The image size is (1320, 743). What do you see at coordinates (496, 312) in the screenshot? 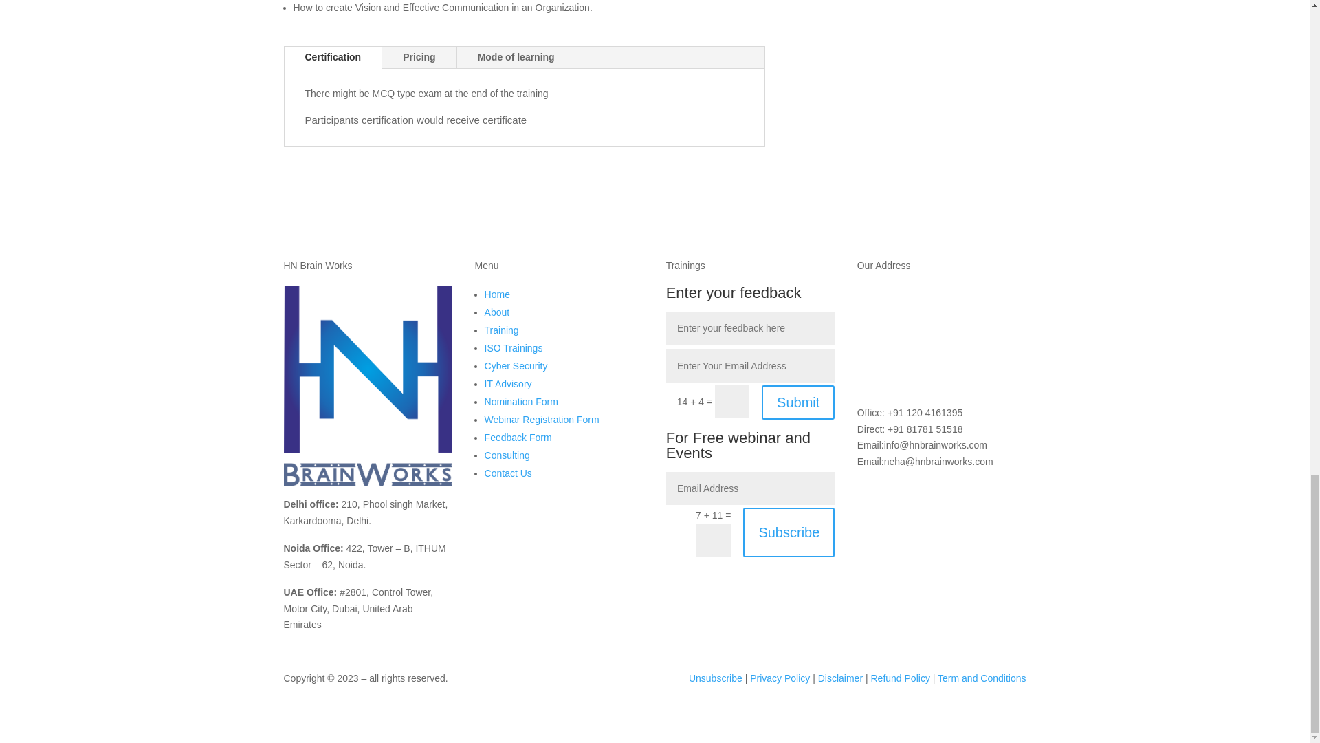
I see `About` at bounding box center [496, 312].